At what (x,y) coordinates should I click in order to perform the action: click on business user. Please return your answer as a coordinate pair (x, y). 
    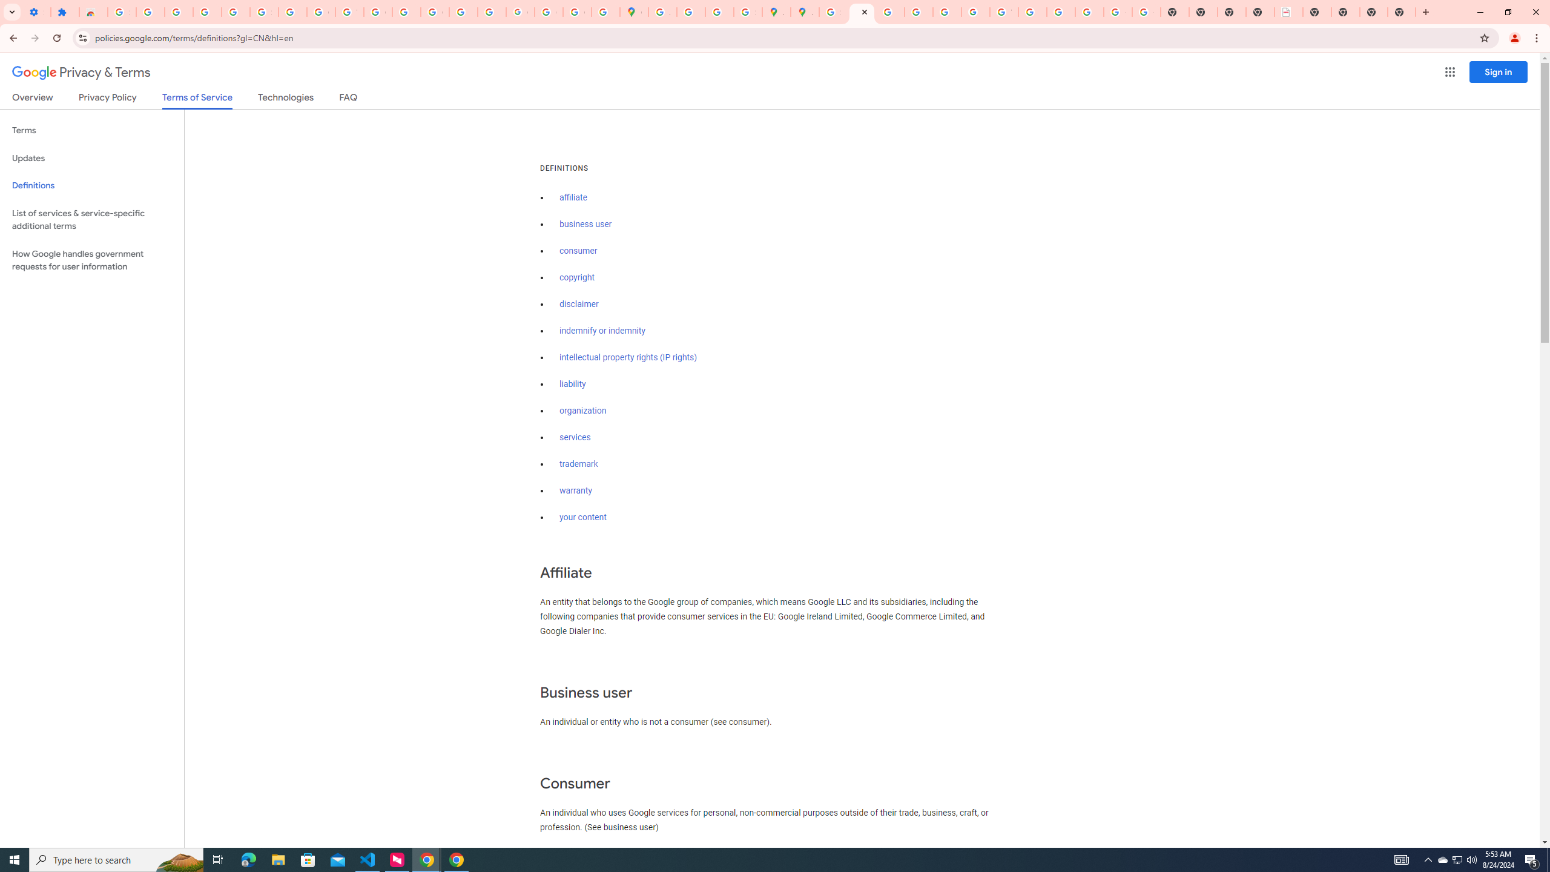
    Looking at the image, I should click on (586, 224).